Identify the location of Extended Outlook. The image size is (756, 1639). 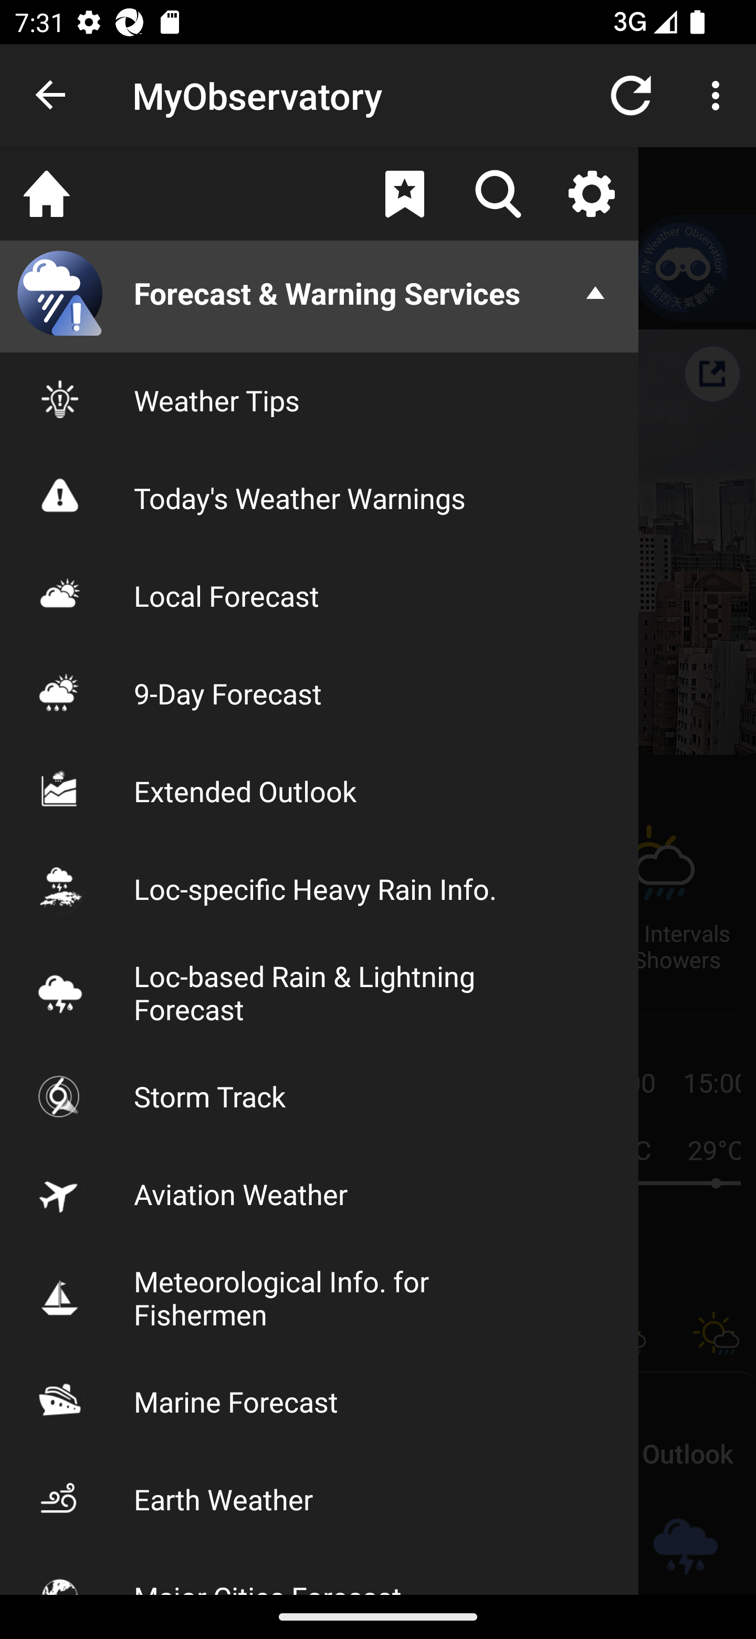
(319, 791).